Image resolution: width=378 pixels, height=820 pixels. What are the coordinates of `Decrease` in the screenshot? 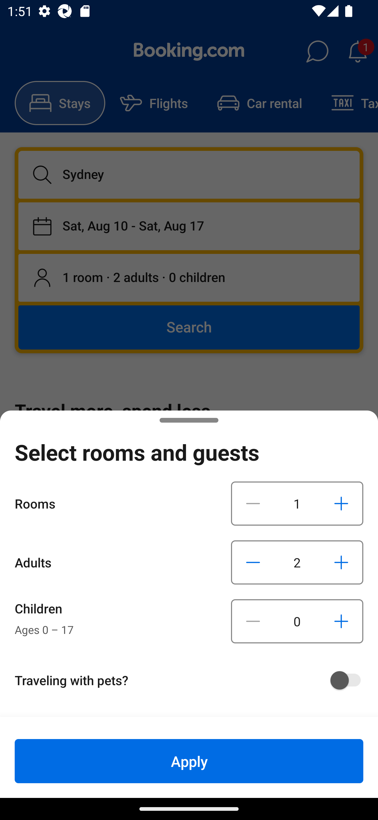 It's located at (253, 621).